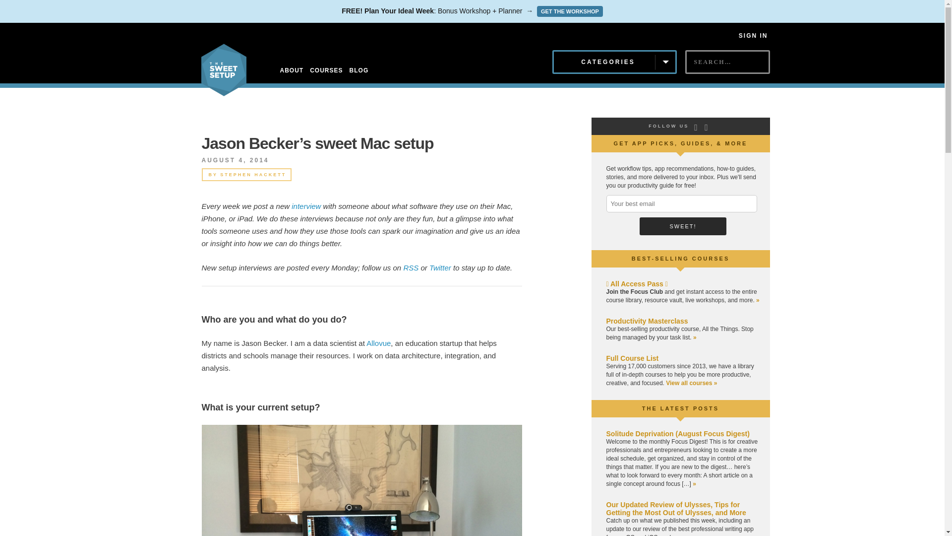 This screenshot has height=536, width=952. What do you see at coordinates (683, 226) in the screenshot?
I see `Sweet!` at bounding box center [683, 226].